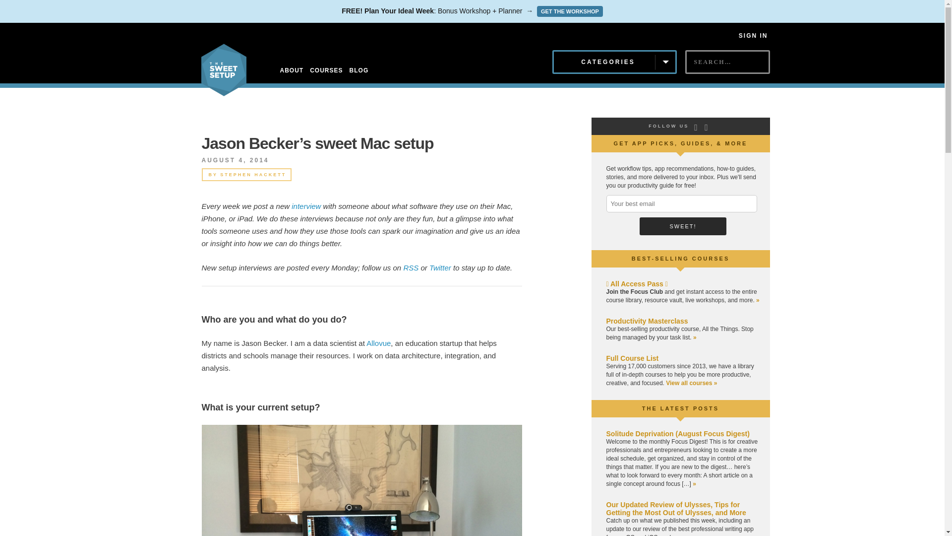 This screenshot has height=536, width=952. What do you see at coordinates (683, 226) in the screenshot?
I see `Sweet!` at bounding box center [683, 226].